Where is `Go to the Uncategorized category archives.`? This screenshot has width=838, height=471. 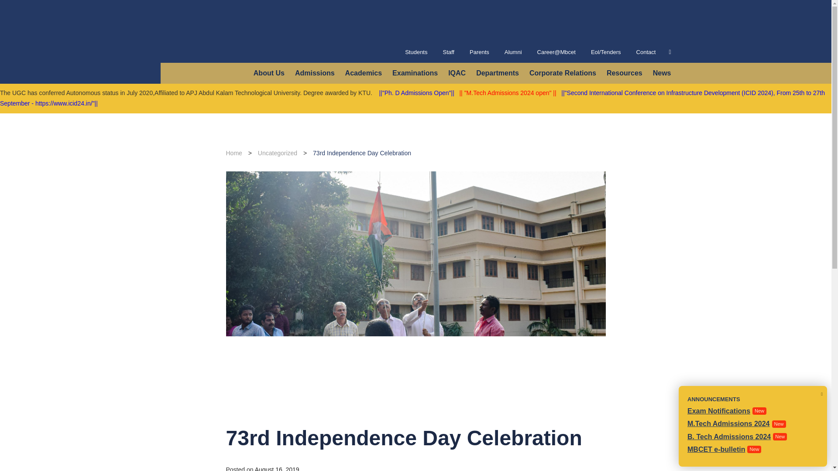
Go to the Uncategorized category archives. is located at coordinates (278, 153).